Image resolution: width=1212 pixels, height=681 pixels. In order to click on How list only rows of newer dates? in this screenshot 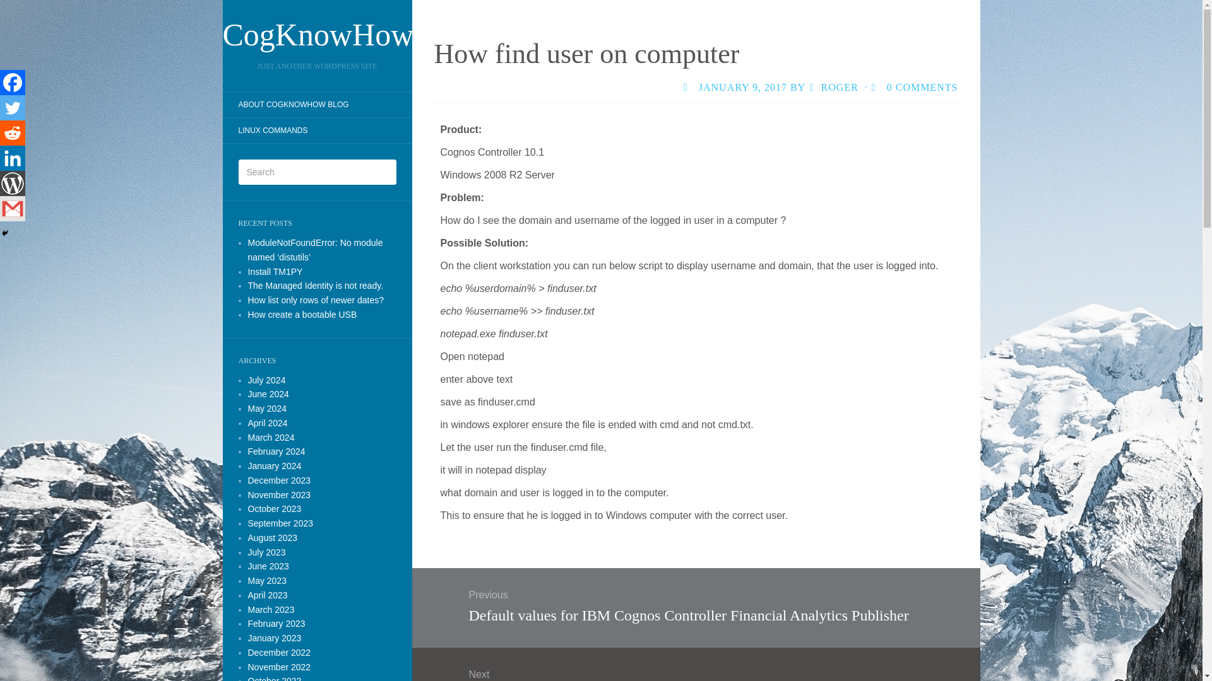, I will do `click(316, 300)`.